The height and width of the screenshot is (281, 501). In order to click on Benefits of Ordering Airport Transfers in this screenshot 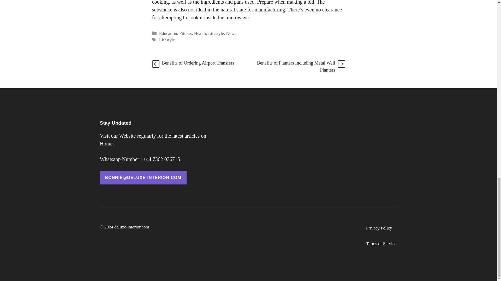, I will do `click(198, 63)`.